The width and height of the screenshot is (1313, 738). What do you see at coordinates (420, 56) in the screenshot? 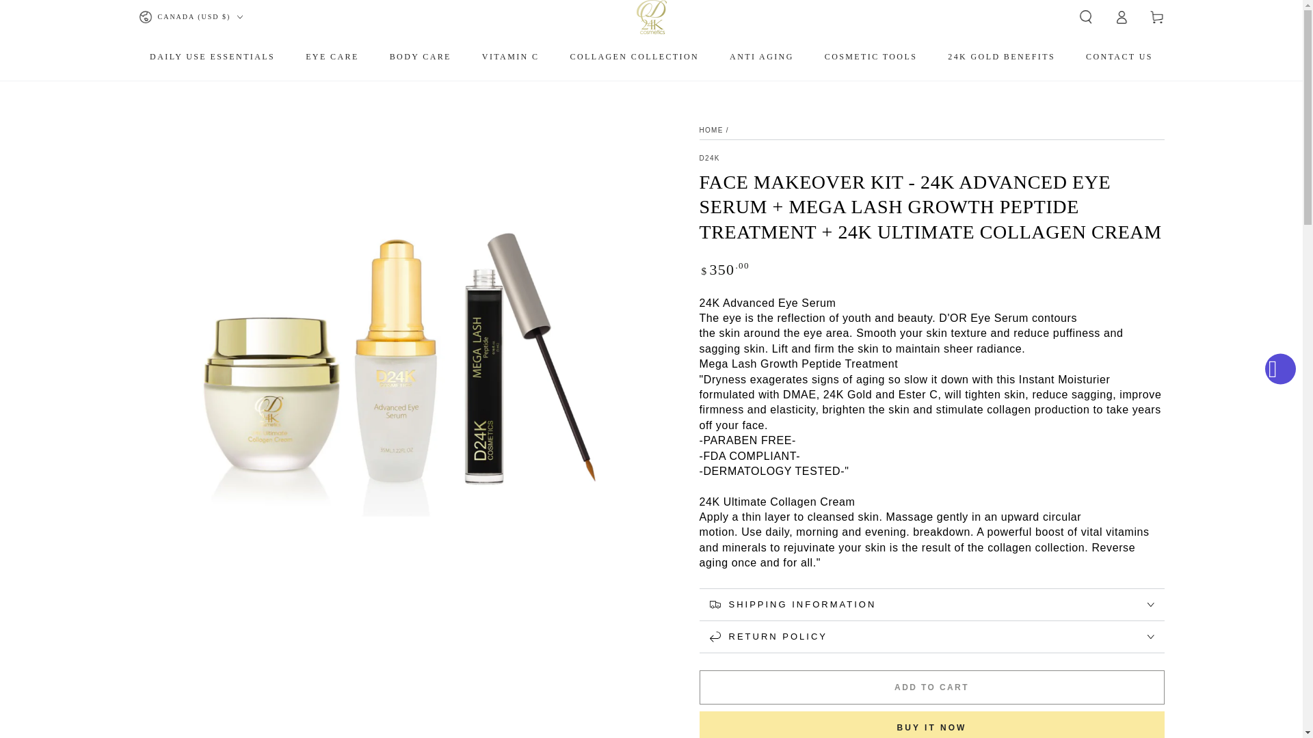
I see `BODY CARE` at bounding box center [420, 56].